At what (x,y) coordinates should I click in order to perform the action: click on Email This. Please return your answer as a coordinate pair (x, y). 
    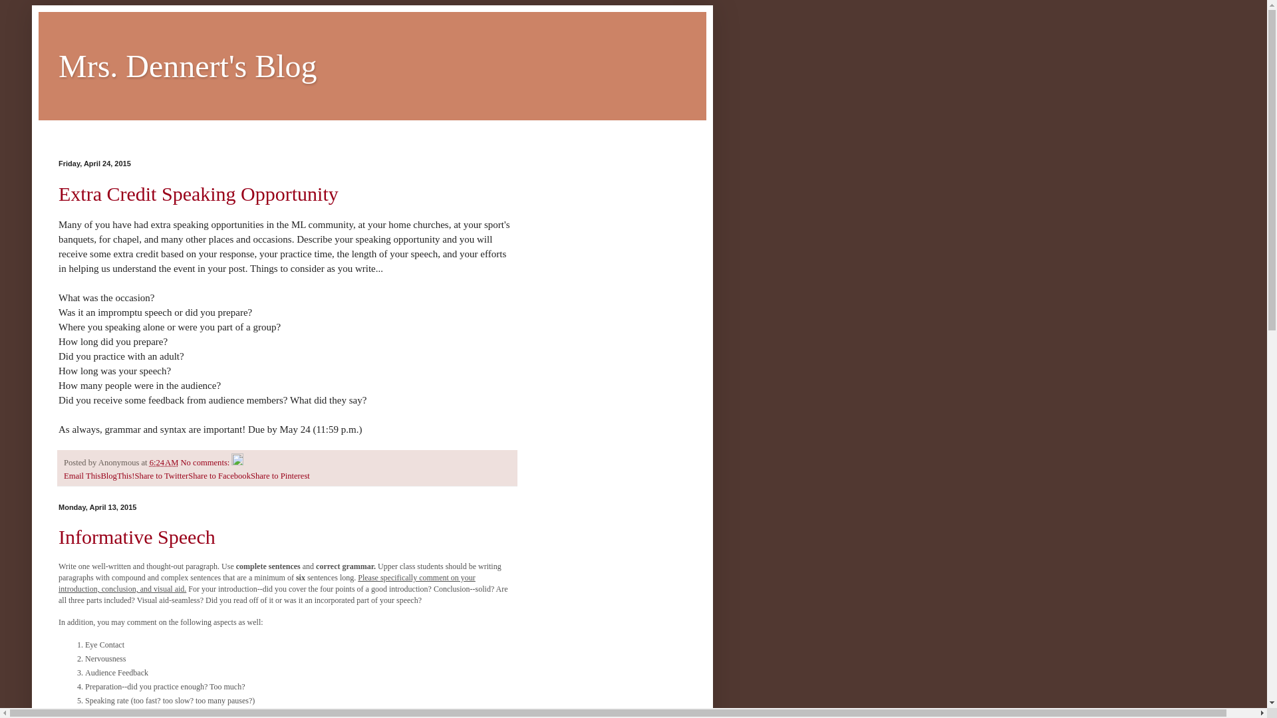
    Looking at the image, I should click on (82, 475).